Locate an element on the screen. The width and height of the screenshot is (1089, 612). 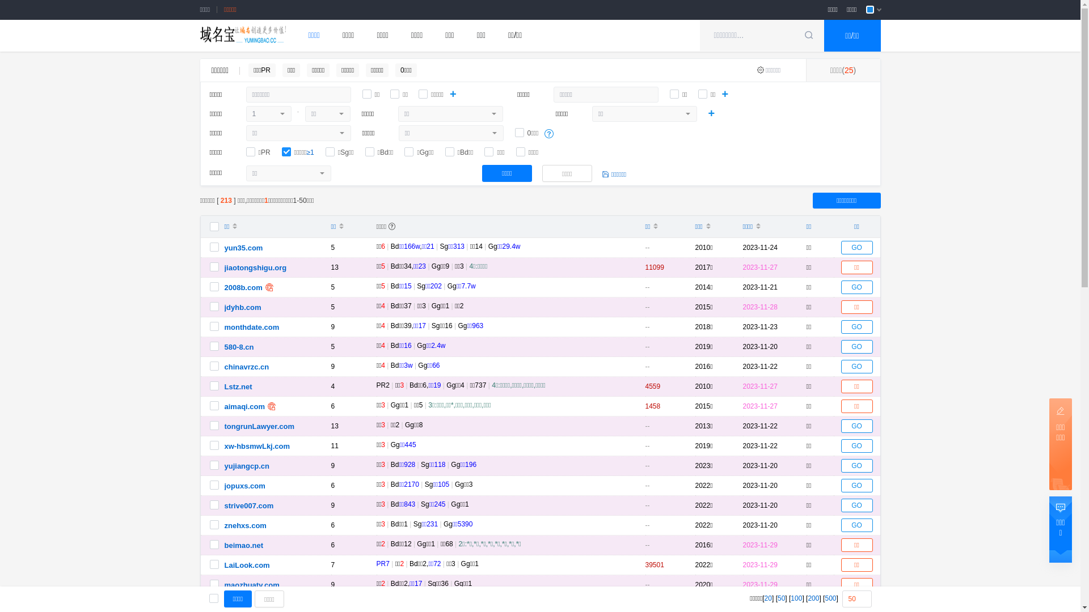
aimaqi.com is located at coordinates (245, 407).